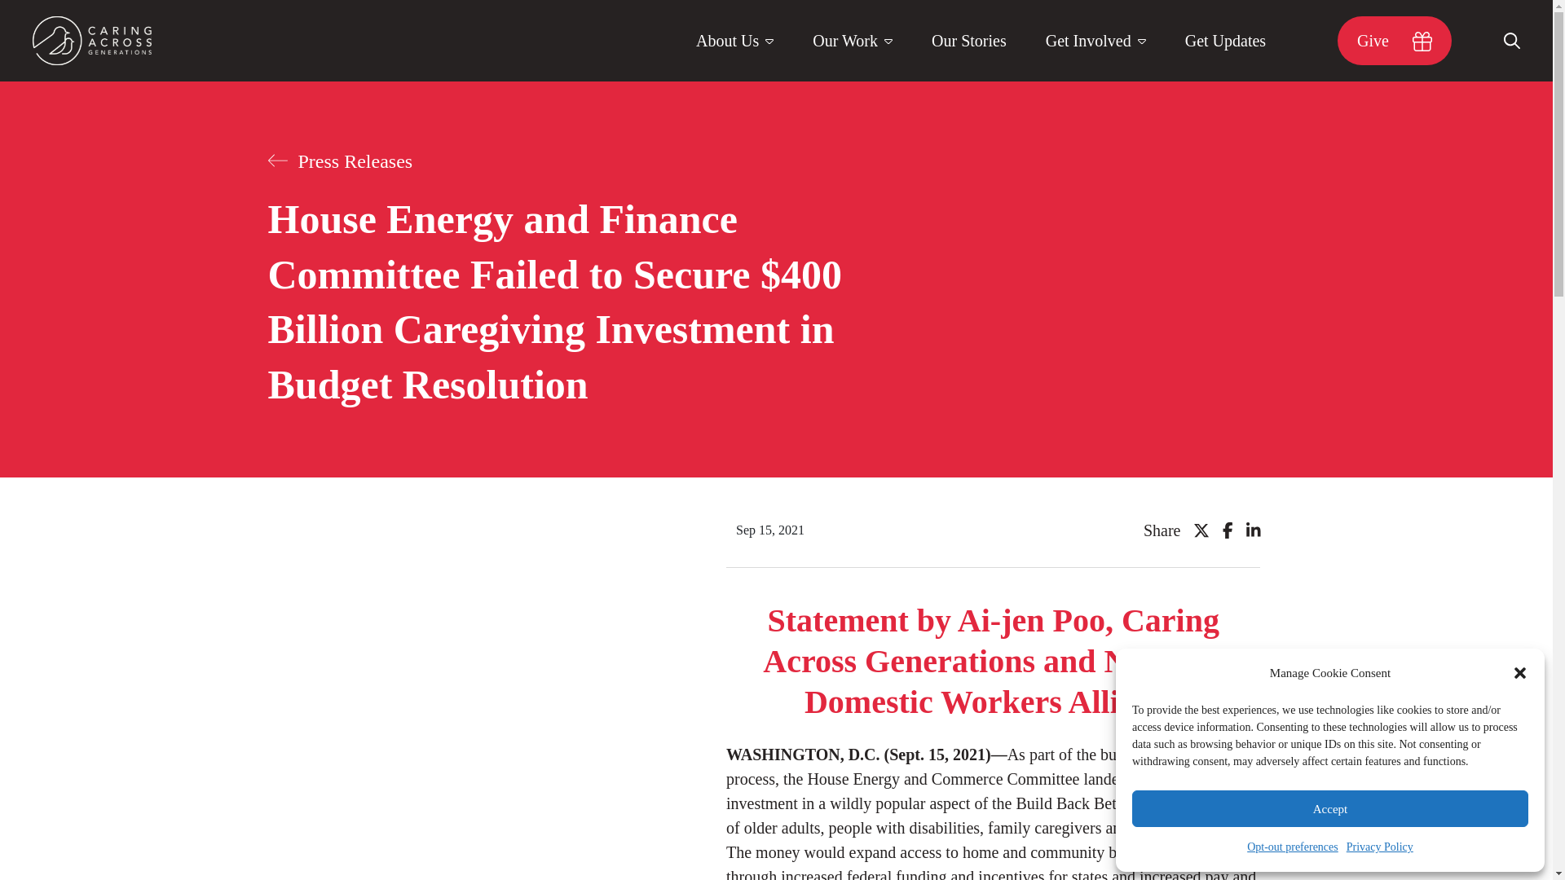 The height and width of the screenshot is (880, 1565). What do you see at coordinates (1379, 847) in the screenshot?
I see `Privacy Policy` at bounding box center [1379, 847].